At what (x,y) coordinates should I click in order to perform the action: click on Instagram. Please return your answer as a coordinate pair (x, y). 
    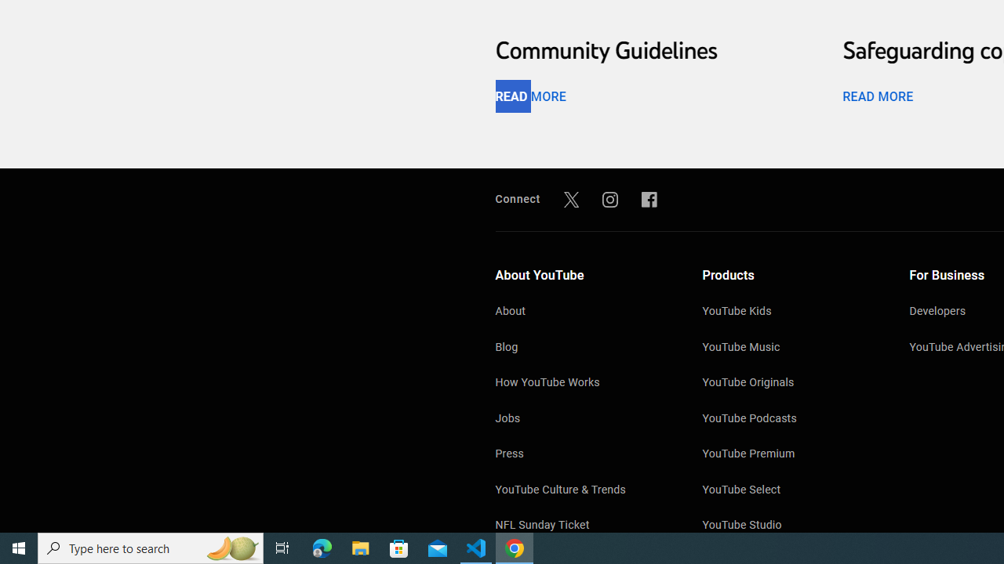
    Looking at the image, I should click on (610, 199).